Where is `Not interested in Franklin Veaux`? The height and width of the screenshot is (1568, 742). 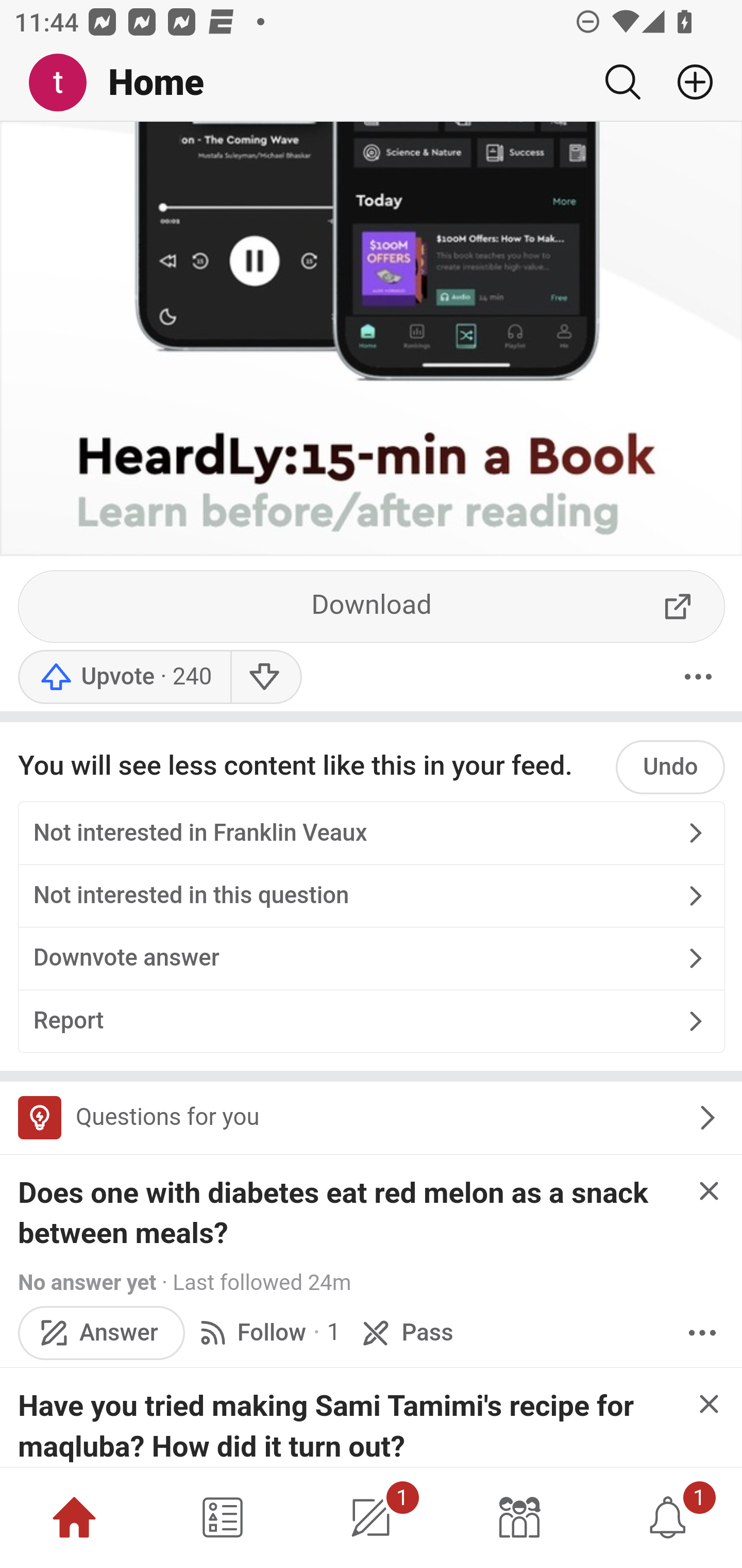
Not interested in Franklin Veaux is located at coordinates (371, 835).